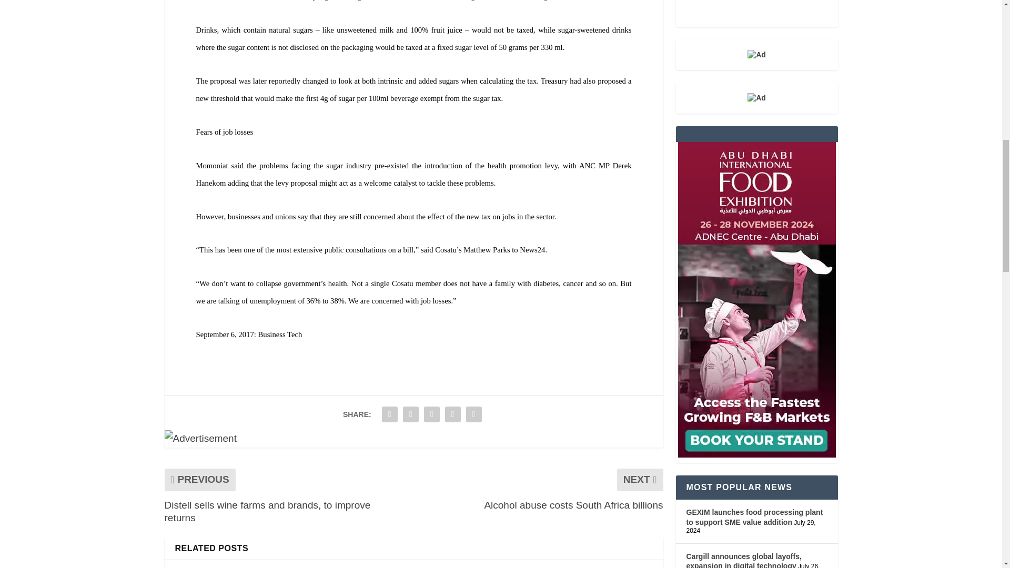 This screenshot has width=1010, height=568. Describe the element at coordinates (756, 13) in the screenshot. I see `LATEST DIGITAL MAGAZINE` at that location.